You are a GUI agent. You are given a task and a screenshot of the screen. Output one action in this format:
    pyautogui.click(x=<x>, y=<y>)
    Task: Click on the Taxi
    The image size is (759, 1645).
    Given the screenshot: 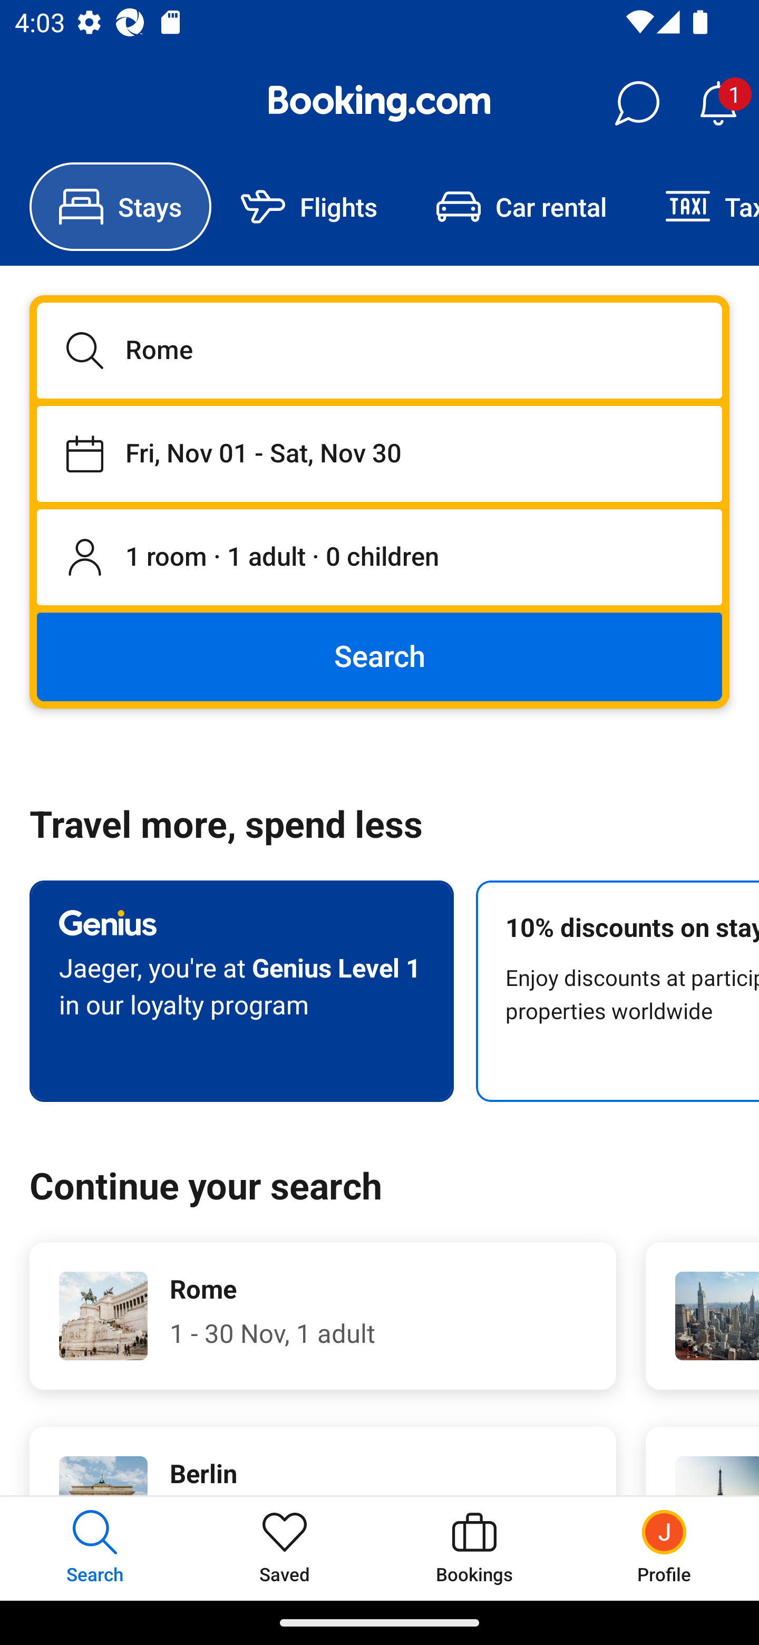 What is the action you would take?
    pyautogui.click(x=697, y=207)
    